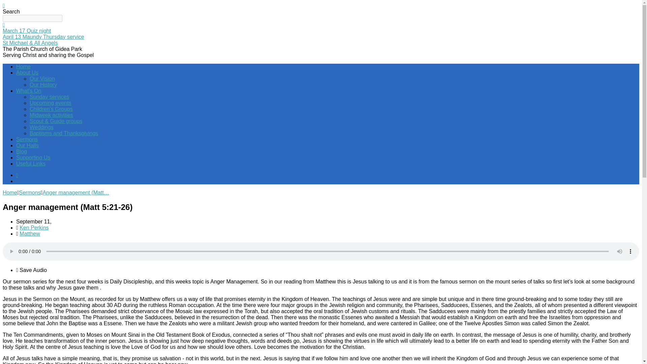  Describe the element at coordinates (42, 127) in the screenshot. I see `Weddings` at that location.